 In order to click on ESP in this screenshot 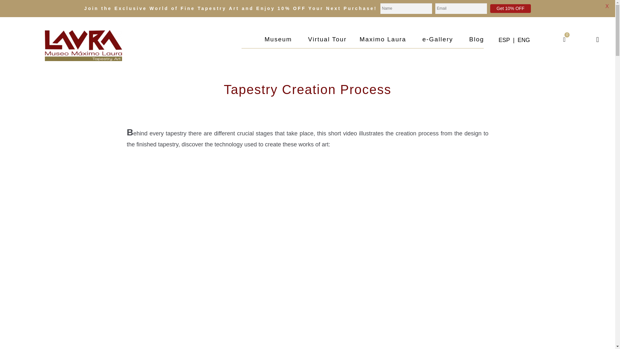, I will do `click(504, 40)`.